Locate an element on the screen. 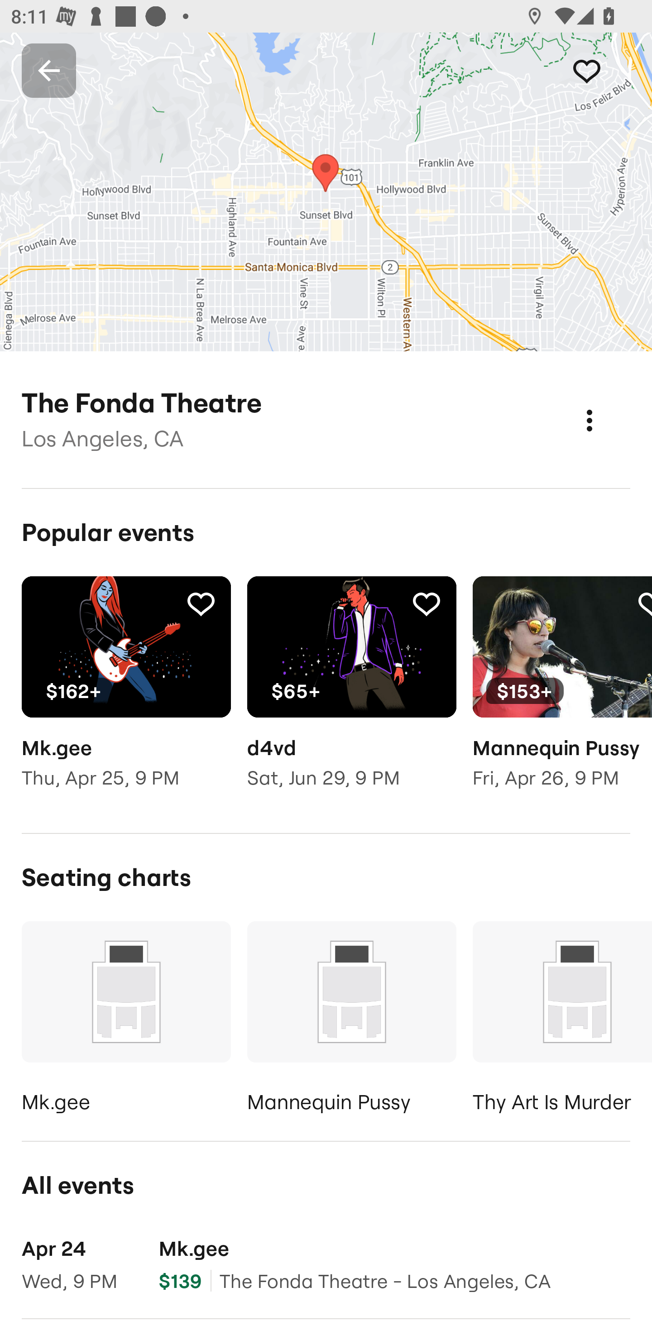 The image size is (652, 1340). Tracking $65+ d4vd Sat, Jun 29, 9 PM is located at coordinates (351, 693).